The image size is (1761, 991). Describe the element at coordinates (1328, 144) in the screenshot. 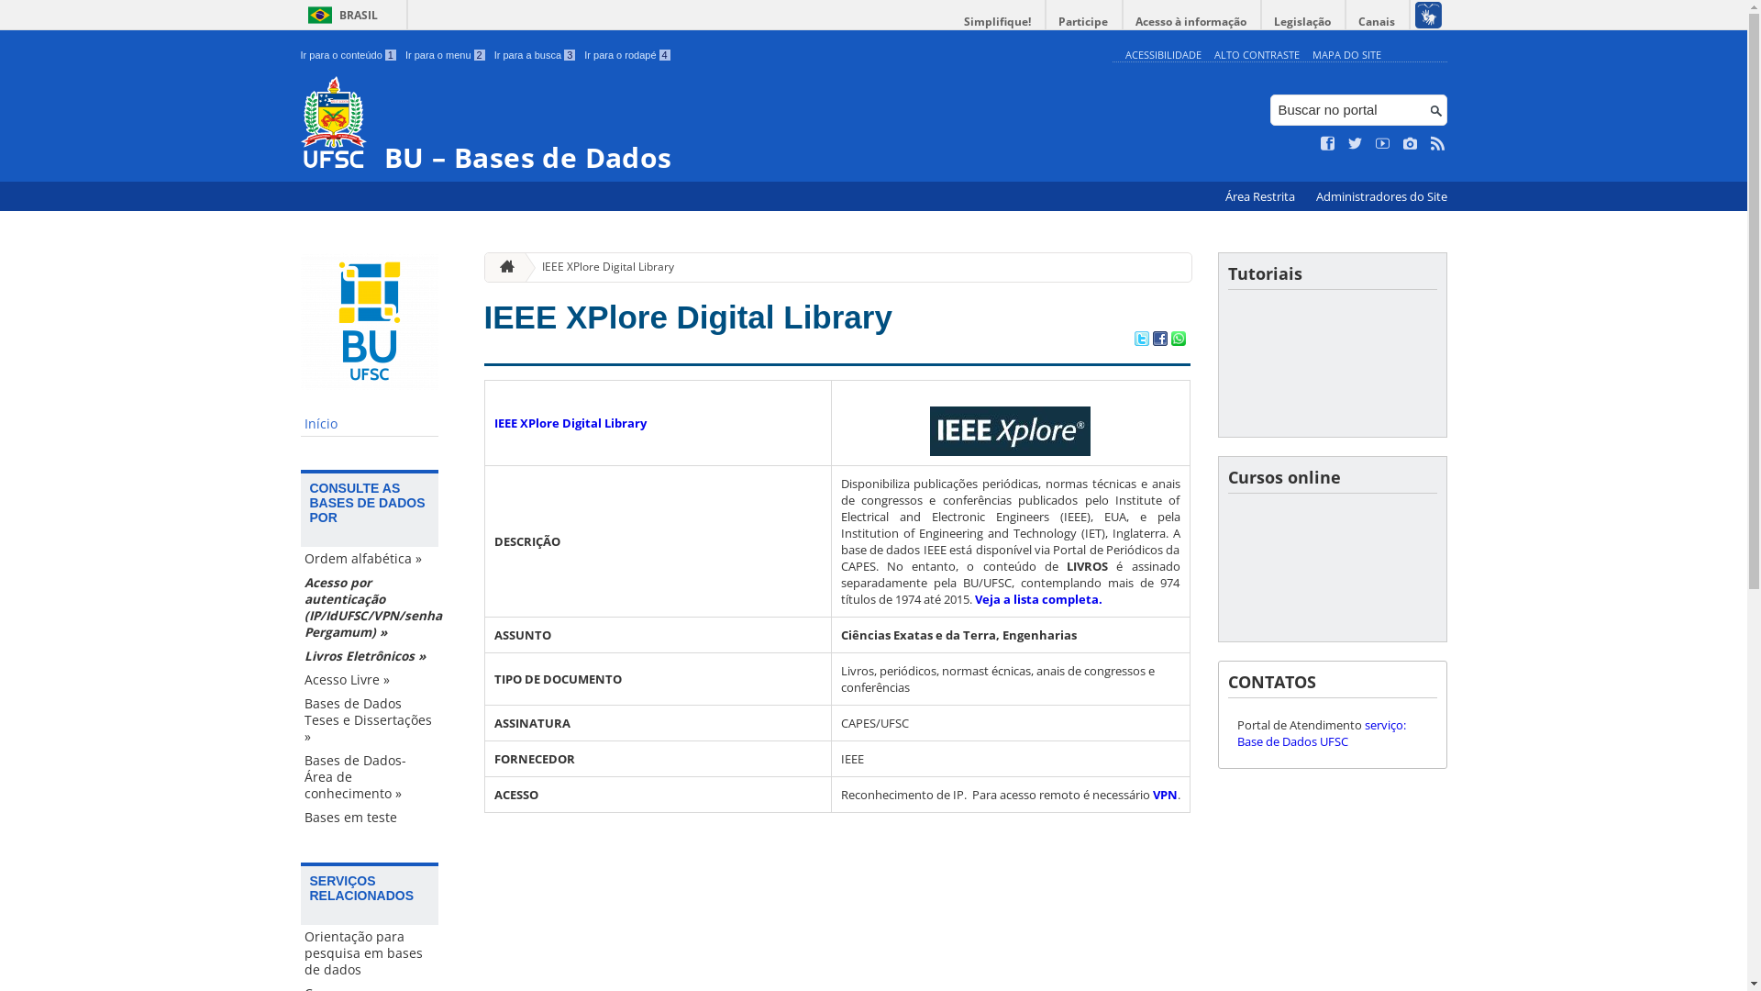

I see `Curta no Facebook` at that location.